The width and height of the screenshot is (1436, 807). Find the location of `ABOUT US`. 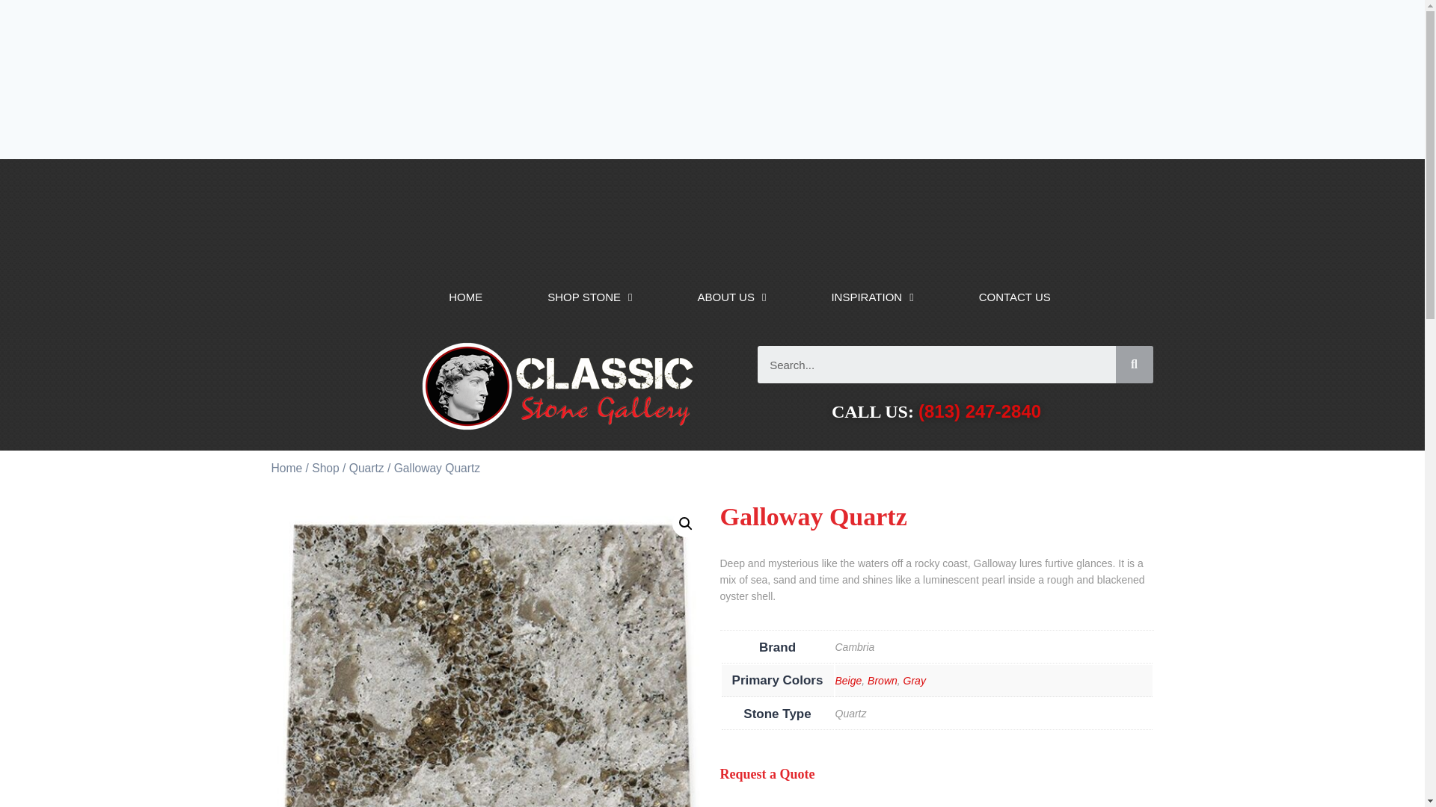

ABOUT US is located at coordinates (731, 291).